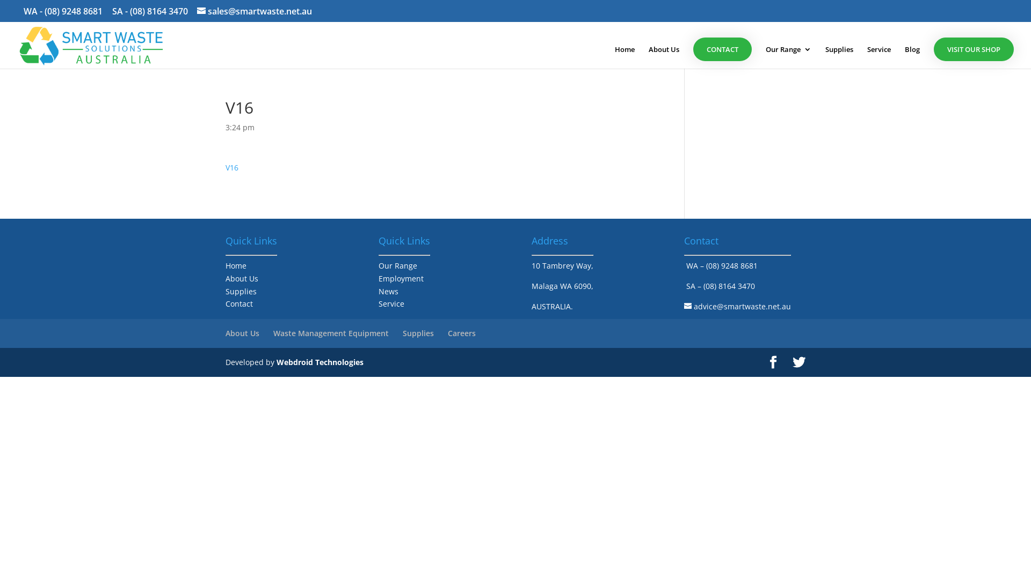 This screenshot has width=1031, height=579. What do you see at coordinates (788, 57) in the screenshot?
I see `Our Range` at bounding box center [788, 57].